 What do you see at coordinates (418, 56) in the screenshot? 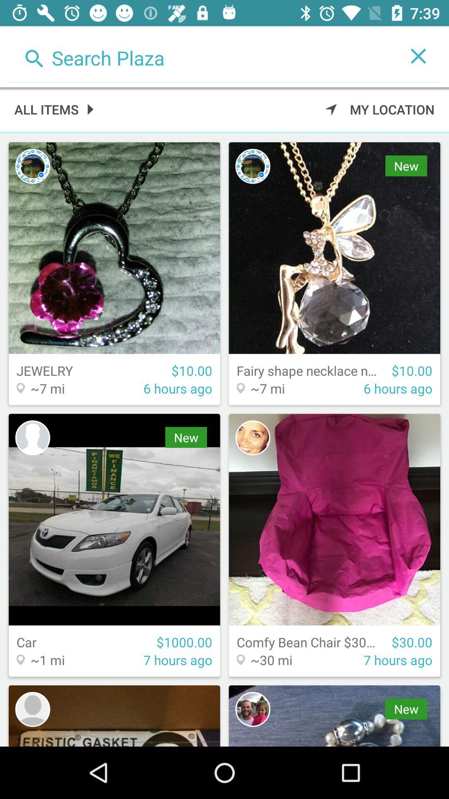
I see `turn off the item above the my location icon` at bounding box center [418, 56].